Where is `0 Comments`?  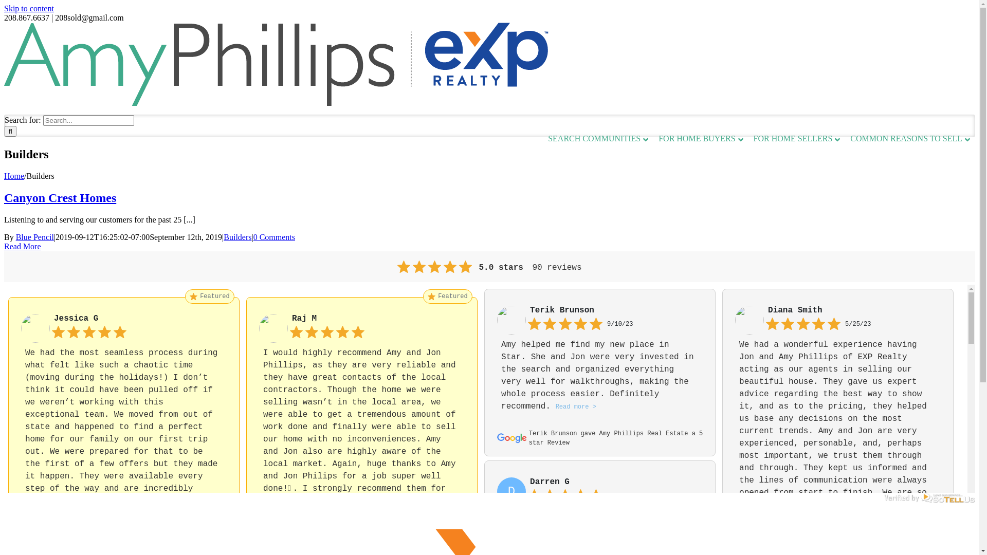
0 Comments is located at coordinates (275, 237).